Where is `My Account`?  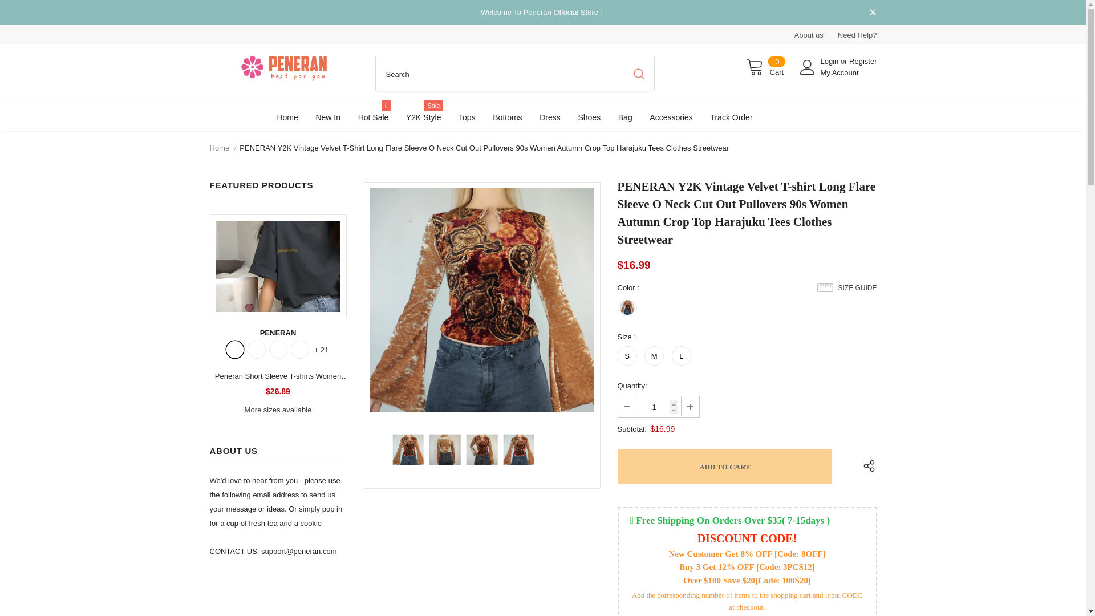 My Account is located at coordinates (765, 67).